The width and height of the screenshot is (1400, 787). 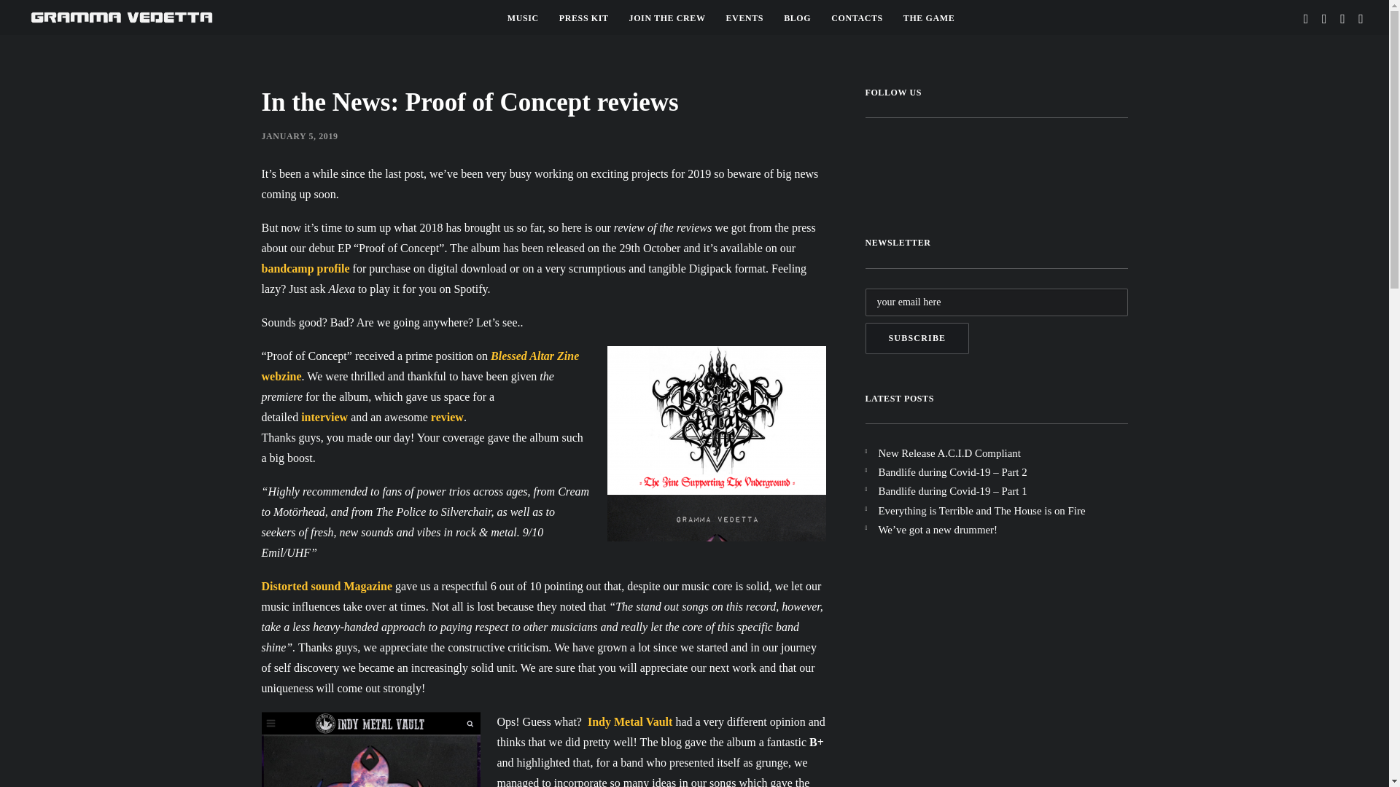 What do you see at coordinates (1002, 510) in the screenshot?
I see `Everything is Terrible and The House is on Fire` at bounding box center [1002, 510].